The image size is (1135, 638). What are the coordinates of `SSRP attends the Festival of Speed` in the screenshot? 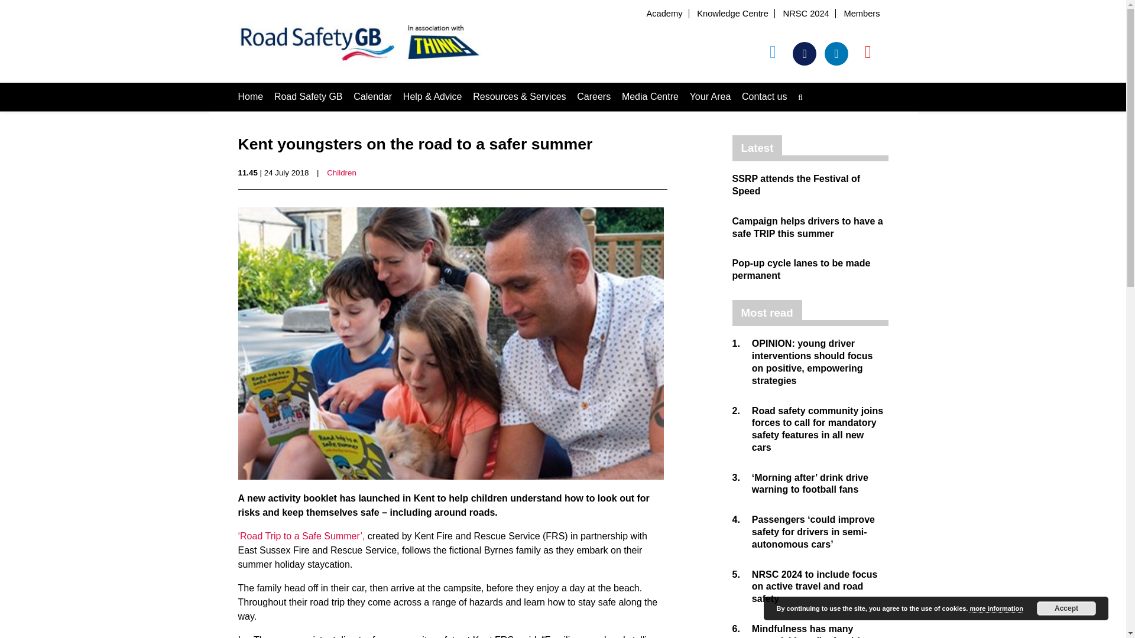 It's located at (796, 184).